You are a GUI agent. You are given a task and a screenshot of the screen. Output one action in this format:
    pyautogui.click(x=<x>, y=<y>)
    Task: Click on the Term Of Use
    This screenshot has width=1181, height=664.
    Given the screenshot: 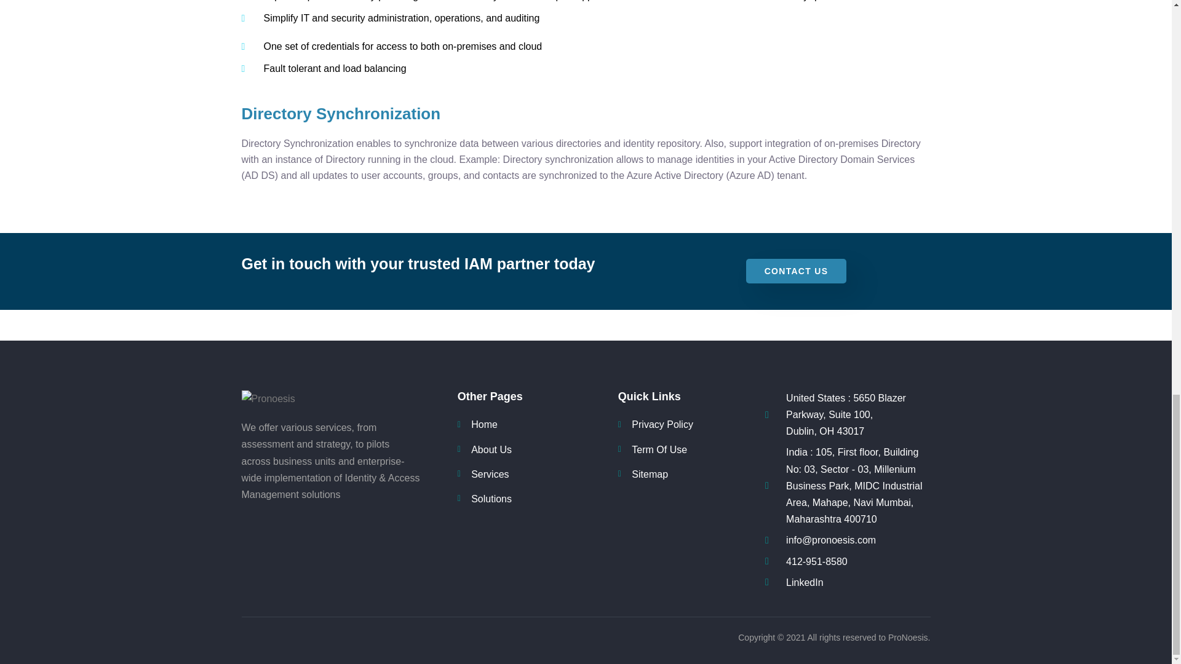 What is the action you would take?
    pyautogui.click(x=682, y=450)
    